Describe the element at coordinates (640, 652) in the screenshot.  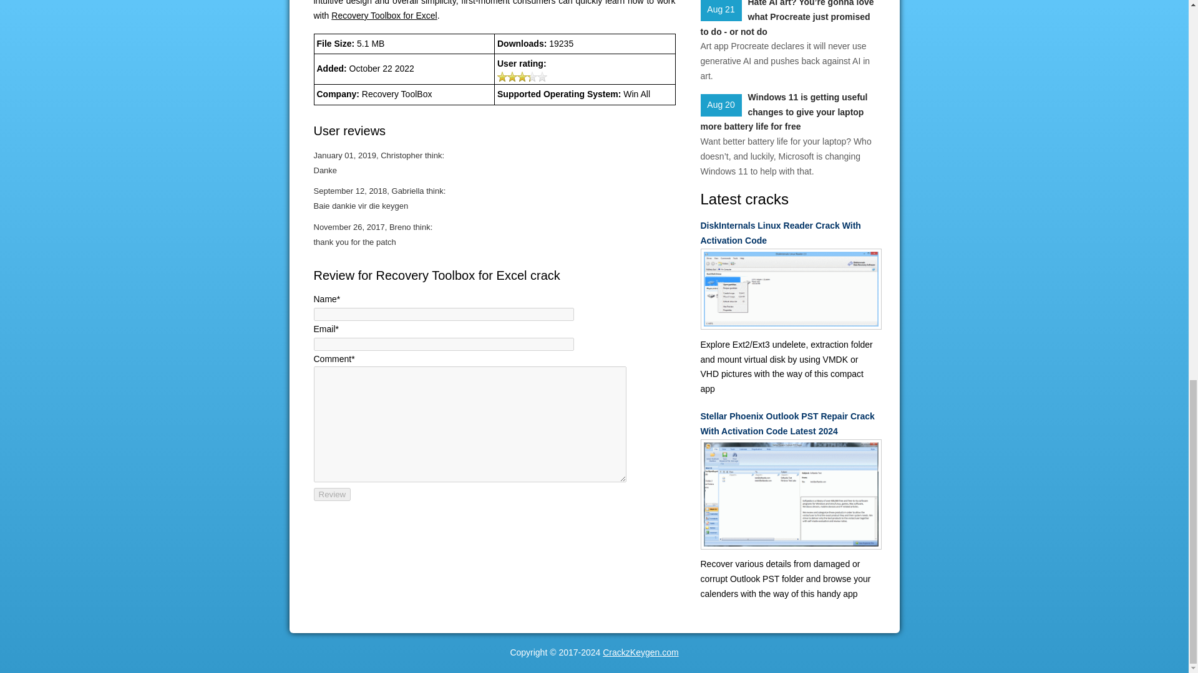
I see `CrackzKeygen.com` at that location.